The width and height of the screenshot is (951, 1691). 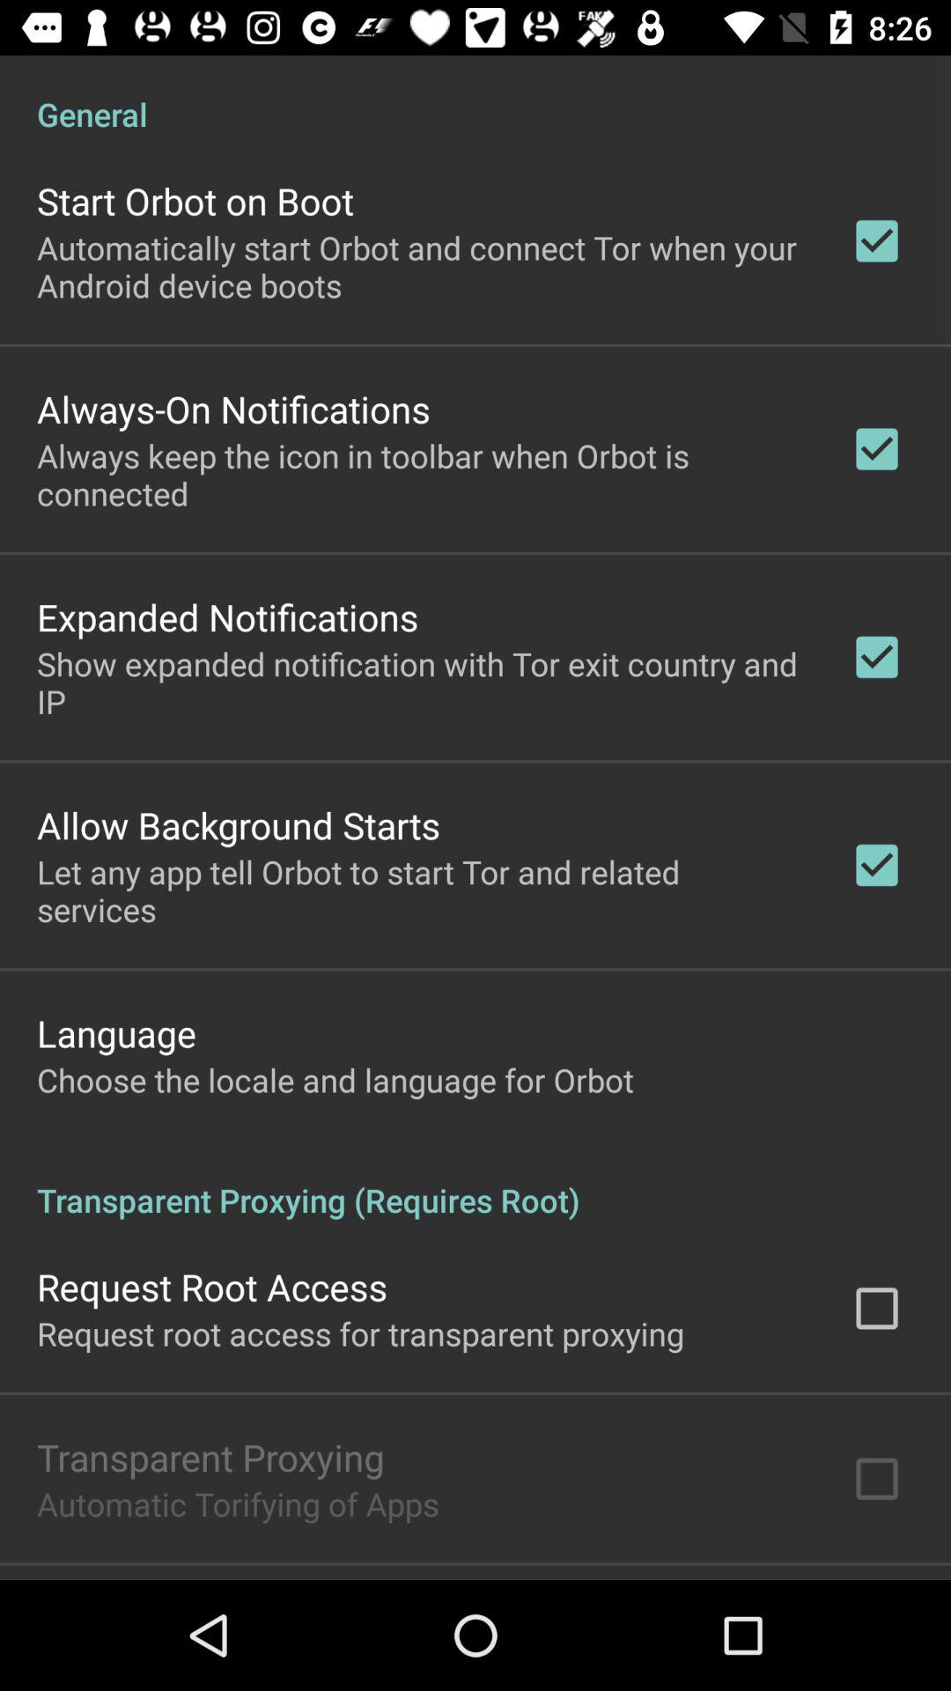 What do you see at coordinates (420, 474) in the screenshot?
I see `turn off the app below always-on notifications item` at bounding box center [420, 474].